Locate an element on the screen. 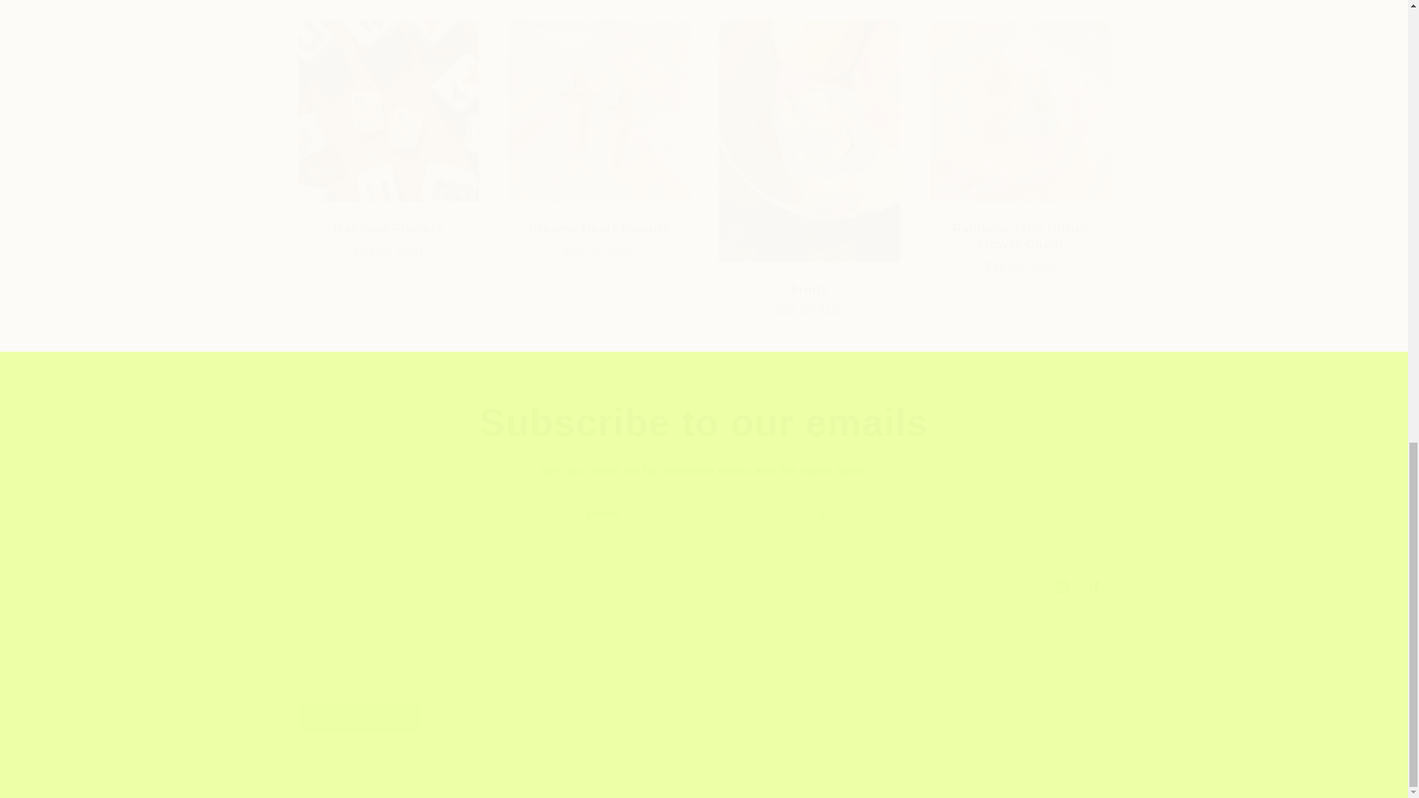 This screenshot has height=798, width=1419. Email is located at coordinates (704, 514).